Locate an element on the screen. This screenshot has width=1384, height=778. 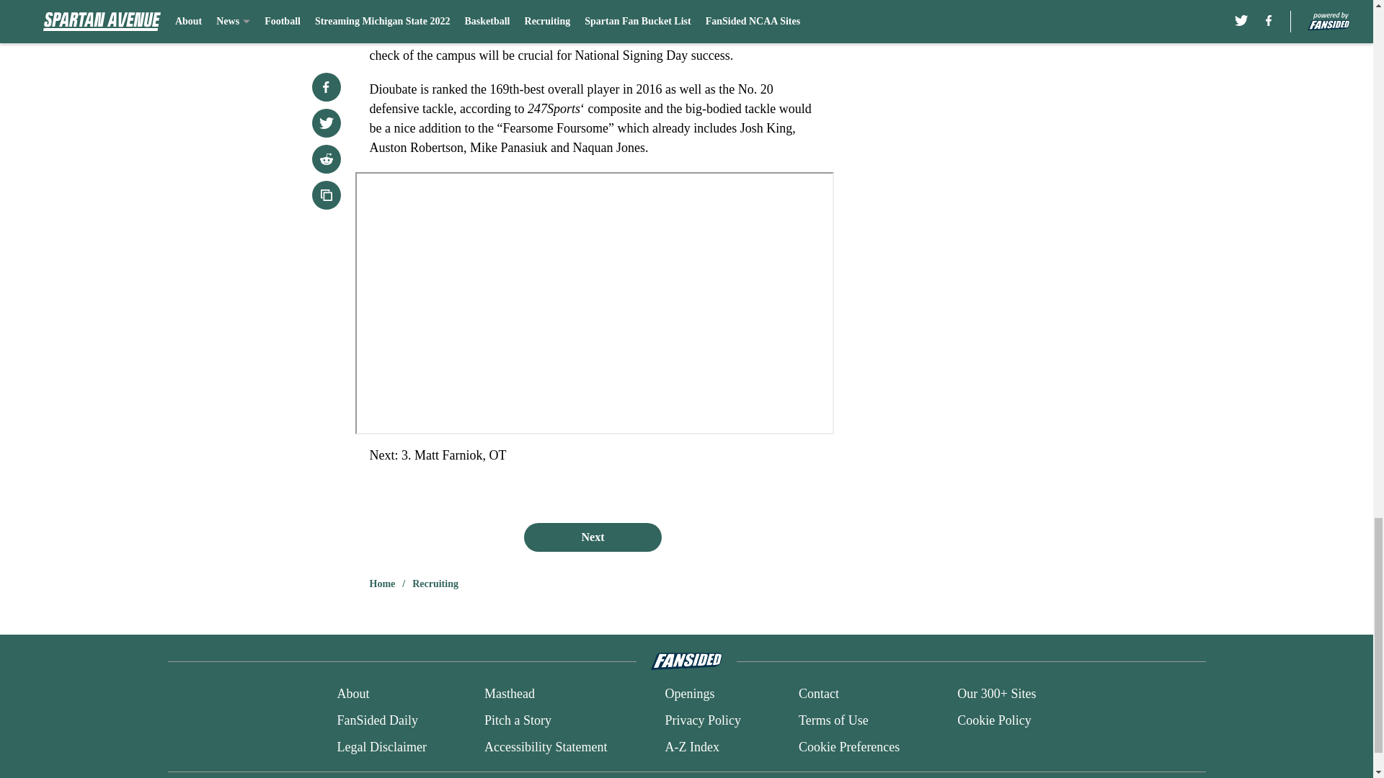
Contact is located at coordinates (818, 694).